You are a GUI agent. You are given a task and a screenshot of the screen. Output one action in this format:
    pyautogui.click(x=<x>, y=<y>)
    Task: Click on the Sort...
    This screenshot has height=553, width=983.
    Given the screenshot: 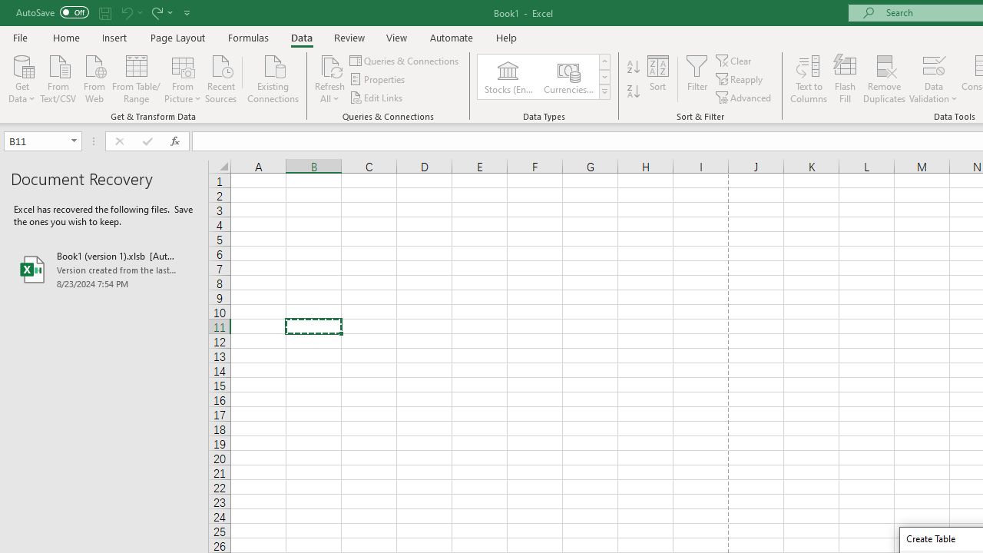 What is the action you would take?
    pyautogui.click(x=657, y=78)
    